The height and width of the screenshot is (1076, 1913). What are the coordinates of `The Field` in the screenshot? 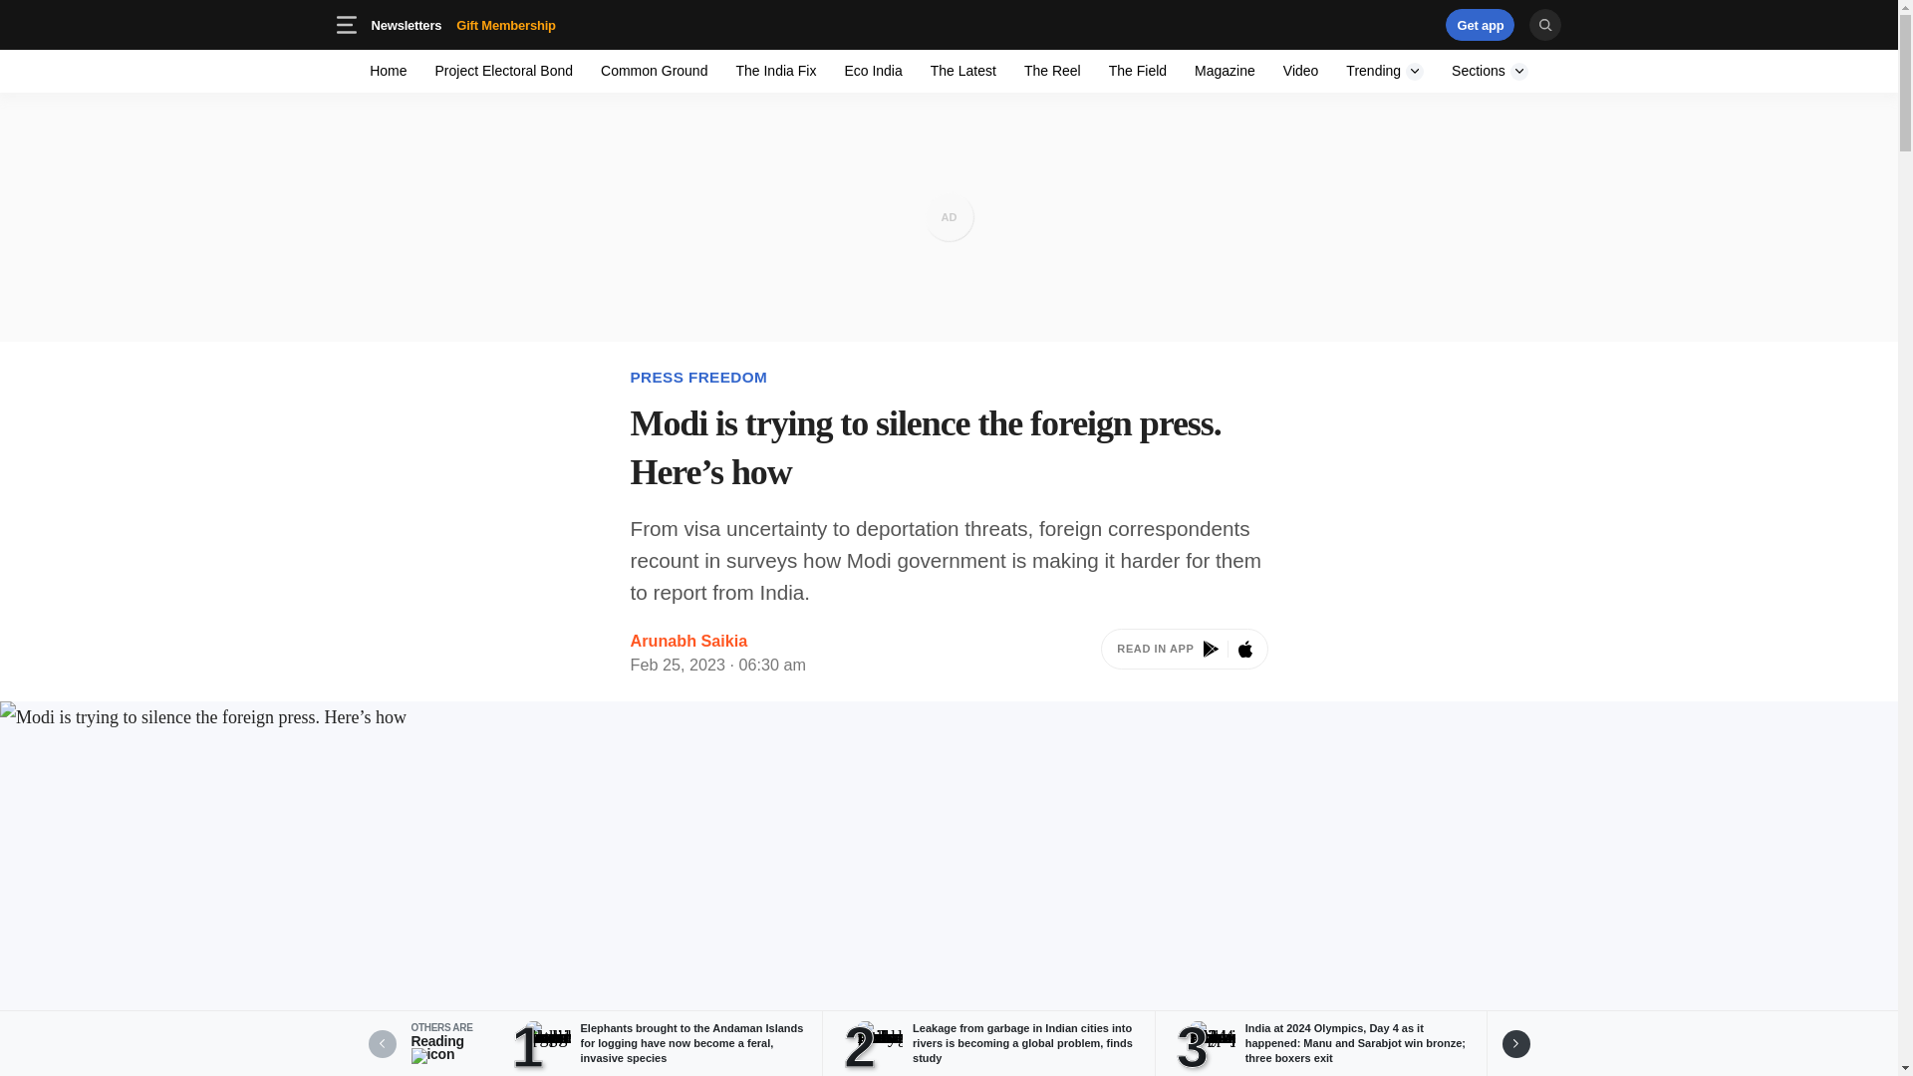 It's located at (1184, 653).